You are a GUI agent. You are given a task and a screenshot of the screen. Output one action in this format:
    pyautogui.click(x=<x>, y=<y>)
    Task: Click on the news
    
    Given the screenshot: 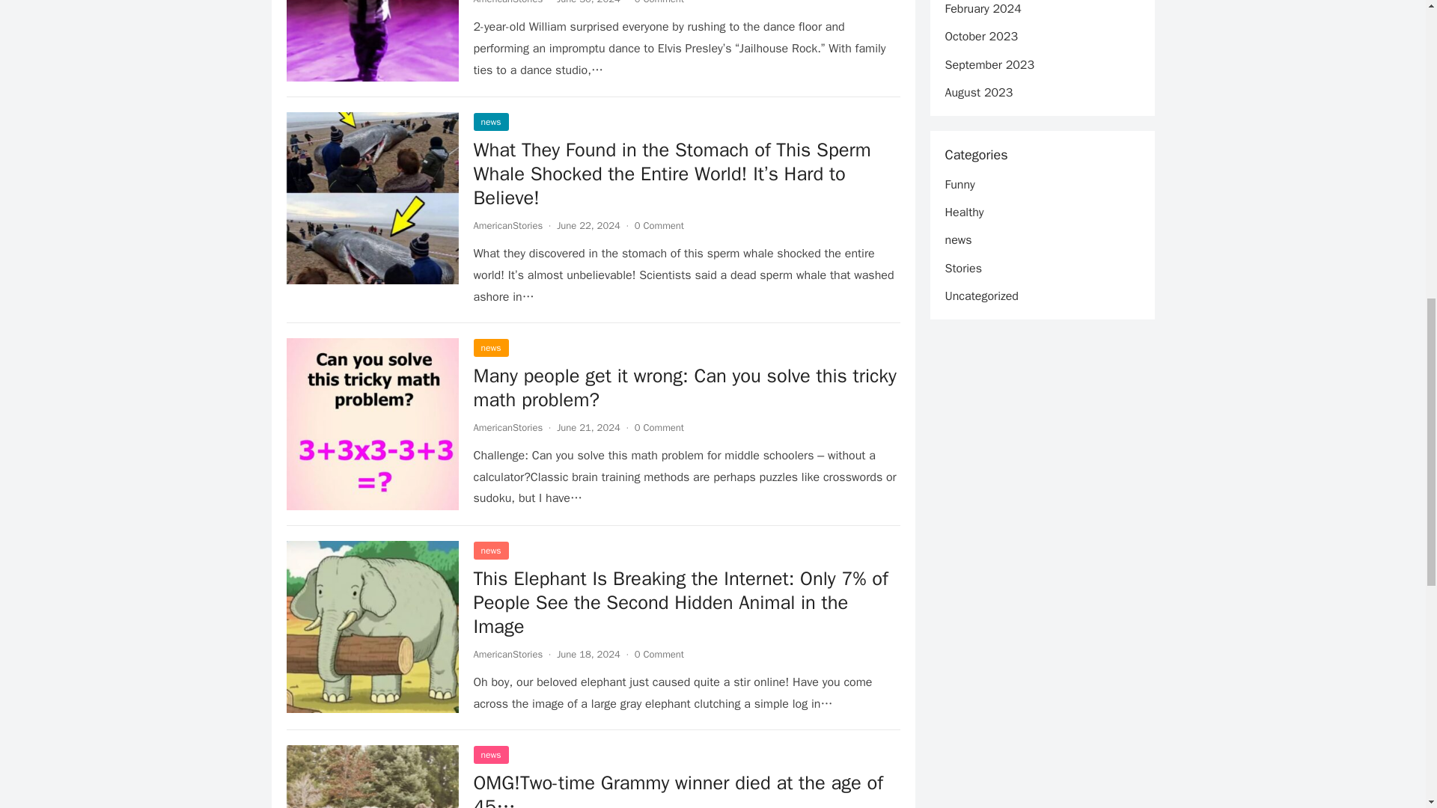 What is the action you would take?
    pyautogui.click(x=490, y=754)
    